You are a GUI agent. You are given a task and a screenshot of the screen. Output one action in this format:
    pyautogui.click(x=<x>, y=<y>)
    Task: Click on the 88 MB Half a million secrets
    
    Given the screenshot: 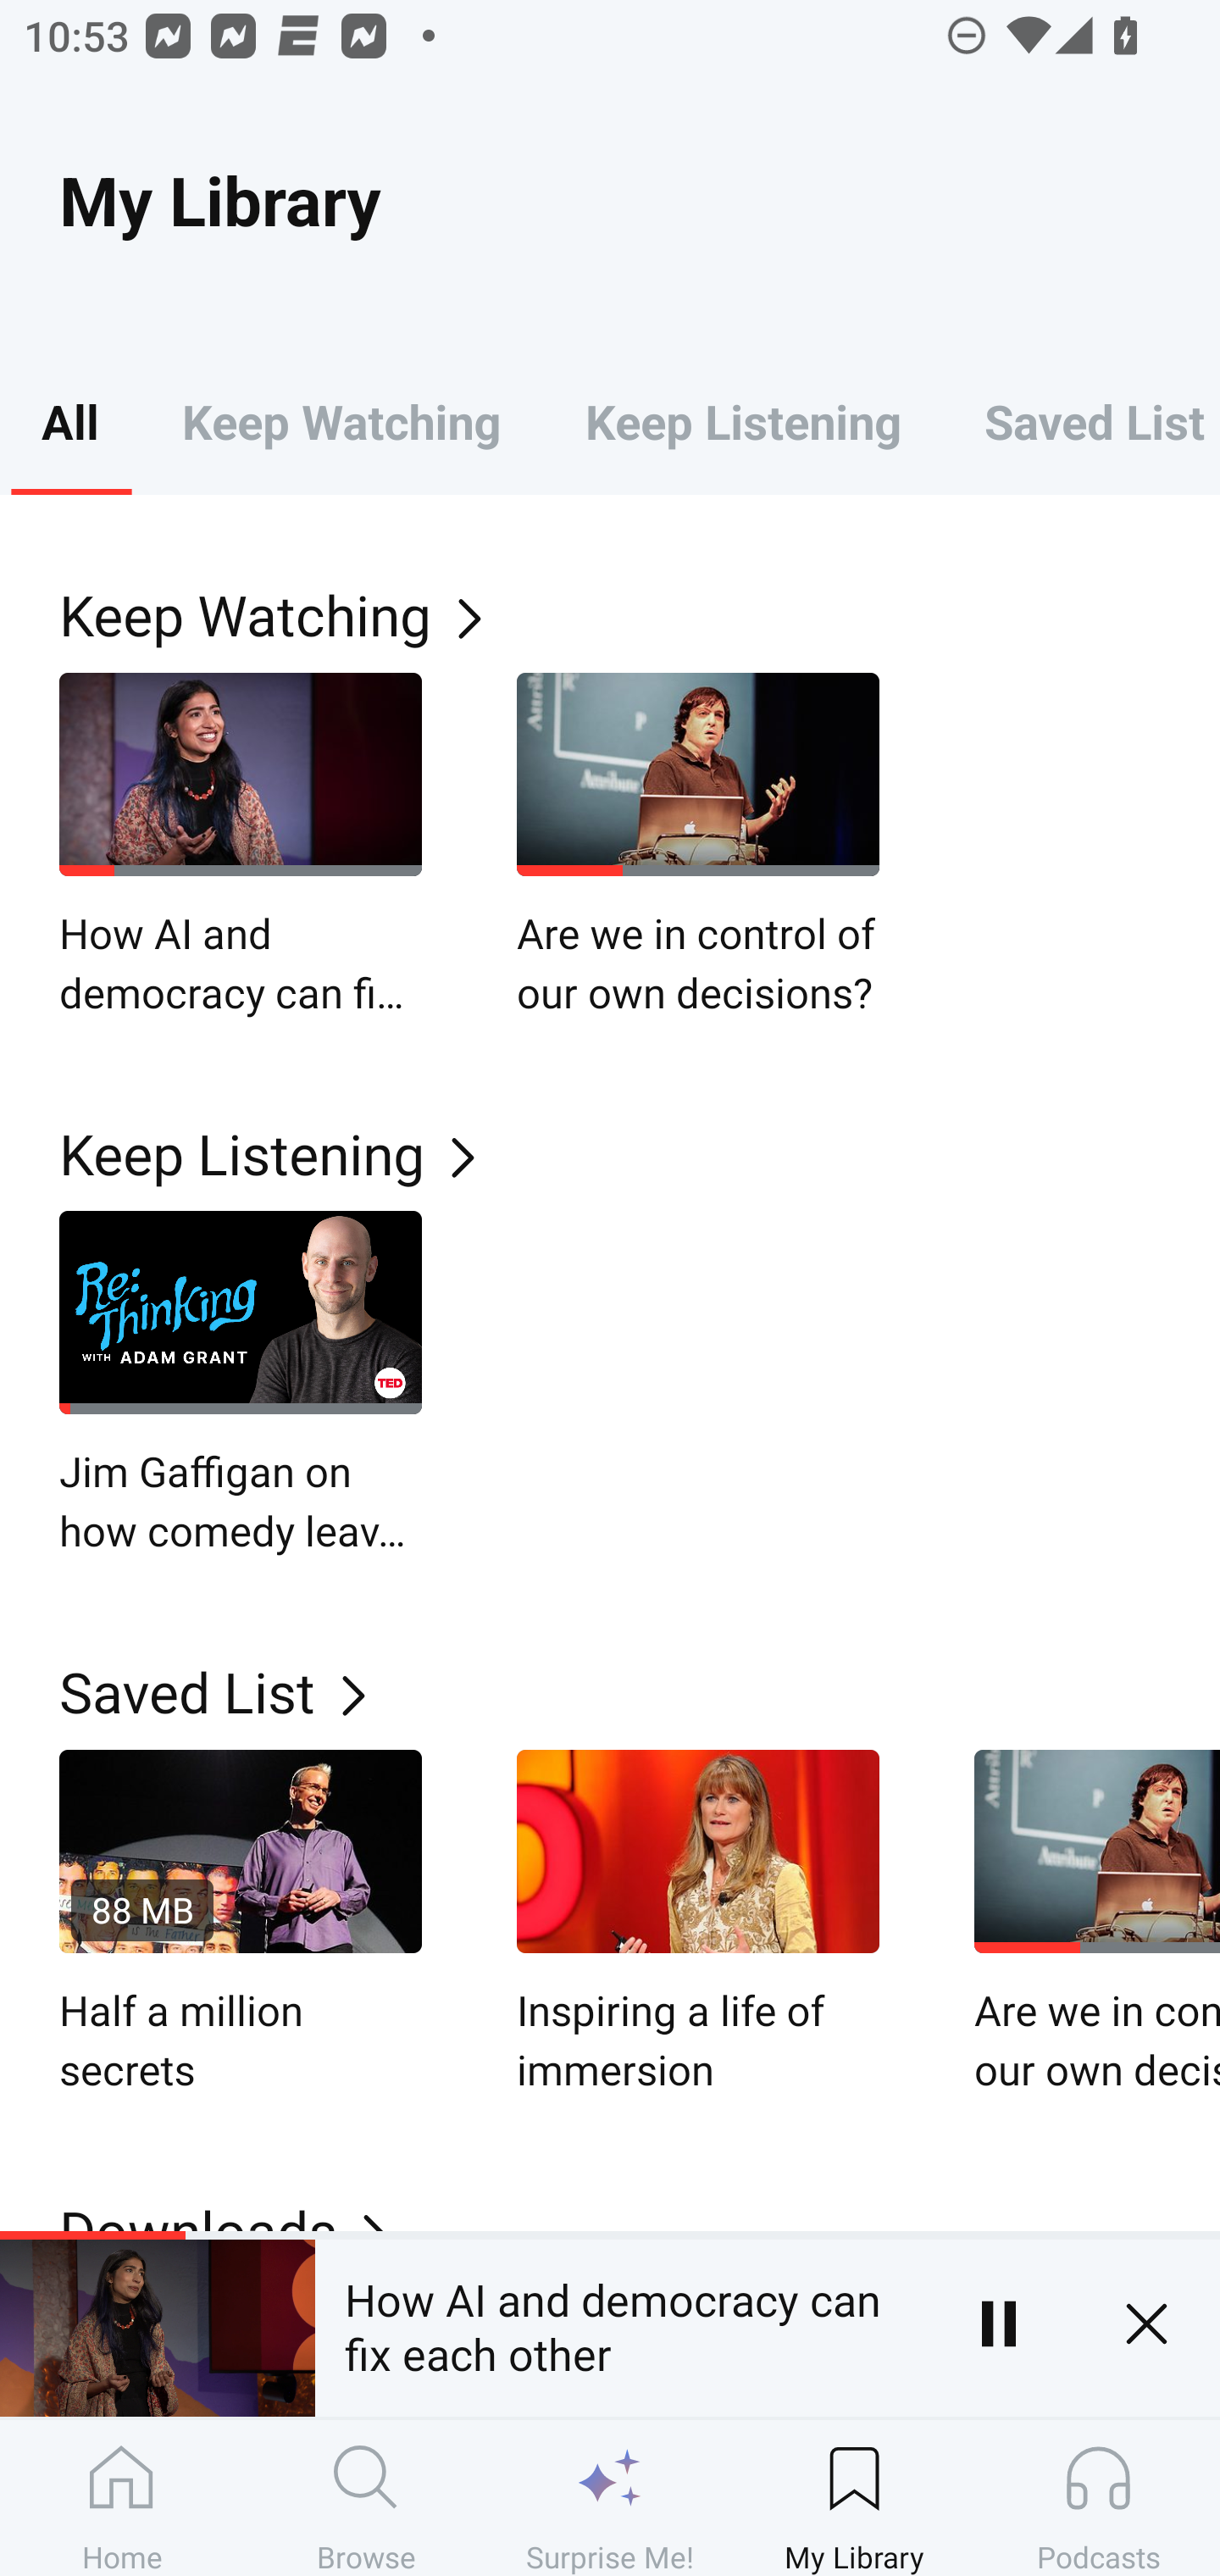 What is the action you would take?
    pyautogui.click(x=241, y=1923)
    